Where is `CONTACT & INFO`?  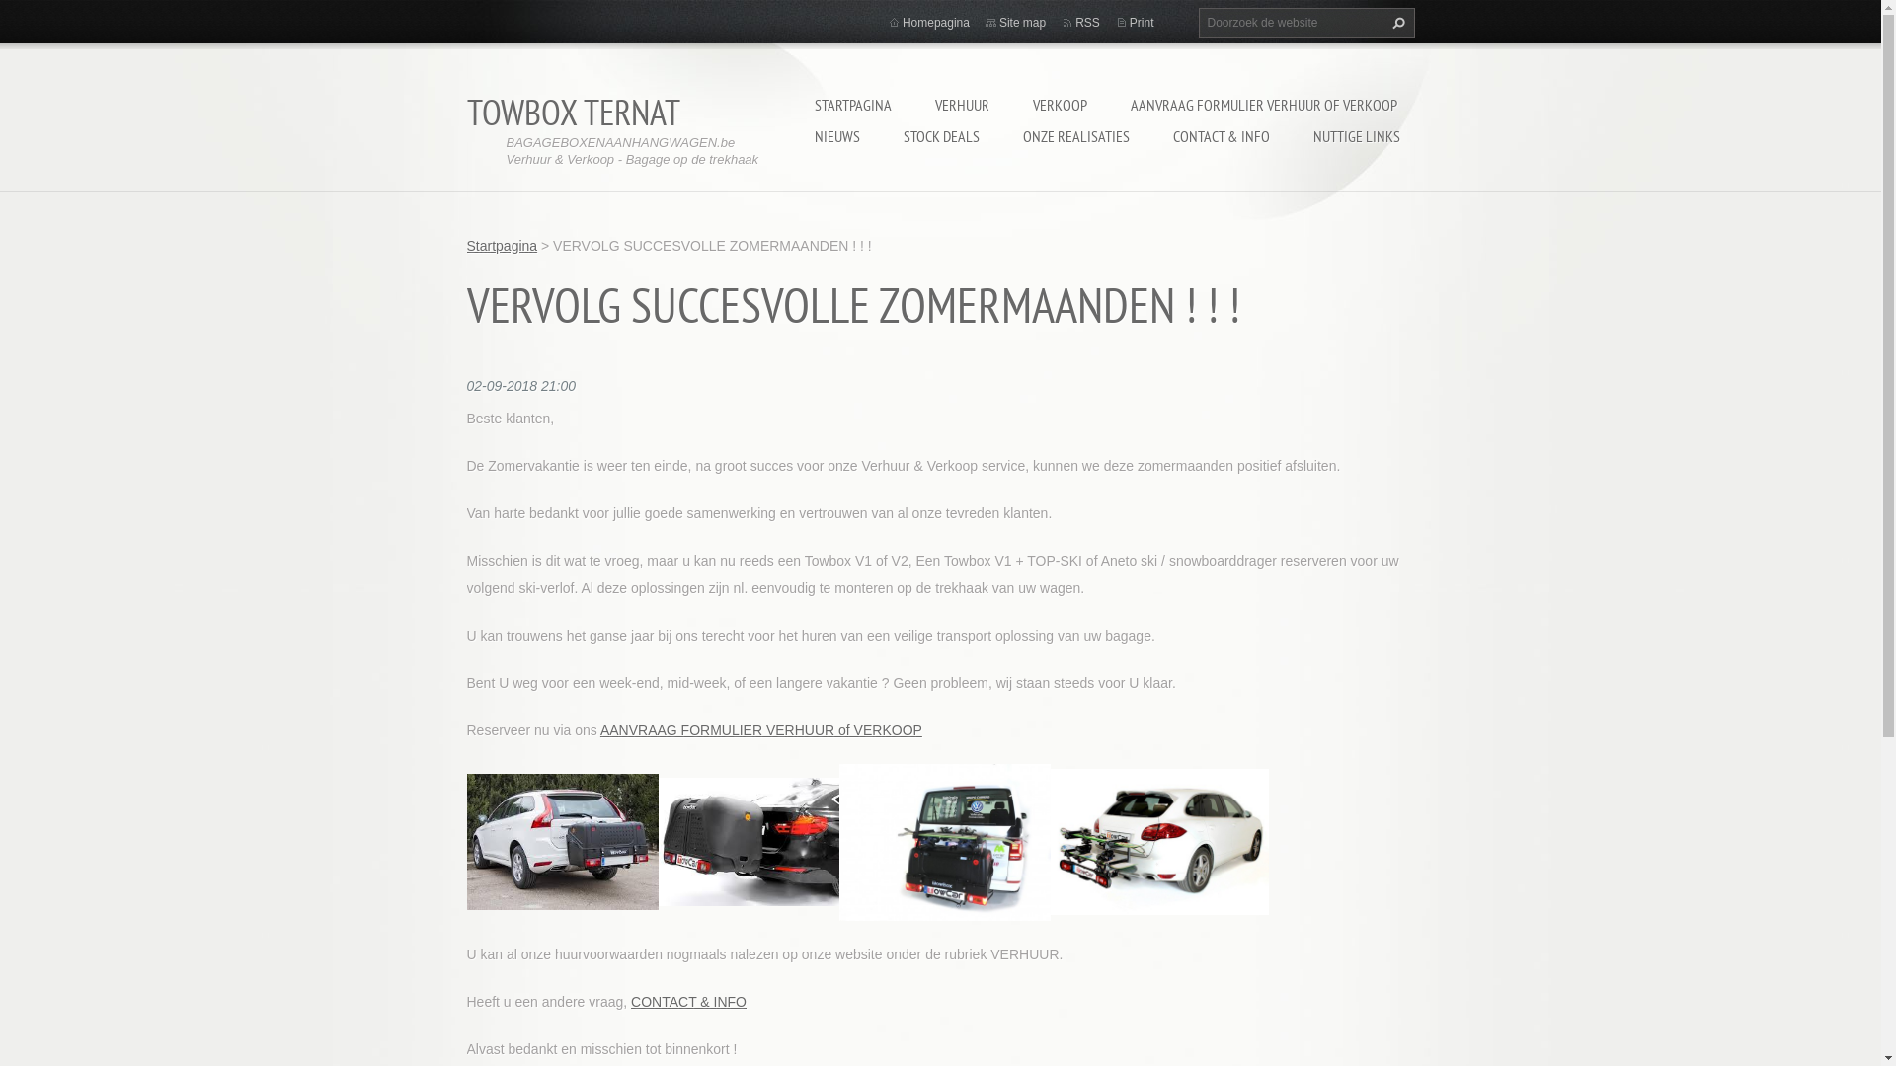 CONTACT & INFO is located at coordinates (689, 1001).